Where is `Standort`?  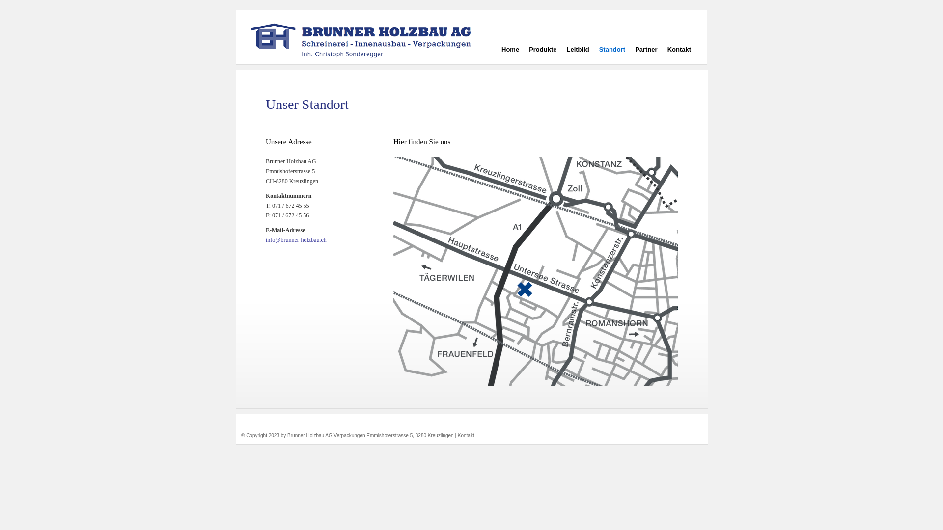 Standort is located at coordinates (612, 50).